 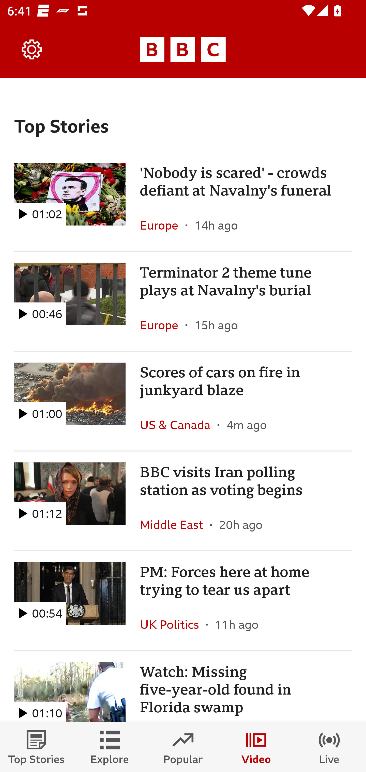 What do you see at coordinates (175, 524) in the screenshot?
I see `Middle East In the section Middle East` at bounding box center [175, 524].